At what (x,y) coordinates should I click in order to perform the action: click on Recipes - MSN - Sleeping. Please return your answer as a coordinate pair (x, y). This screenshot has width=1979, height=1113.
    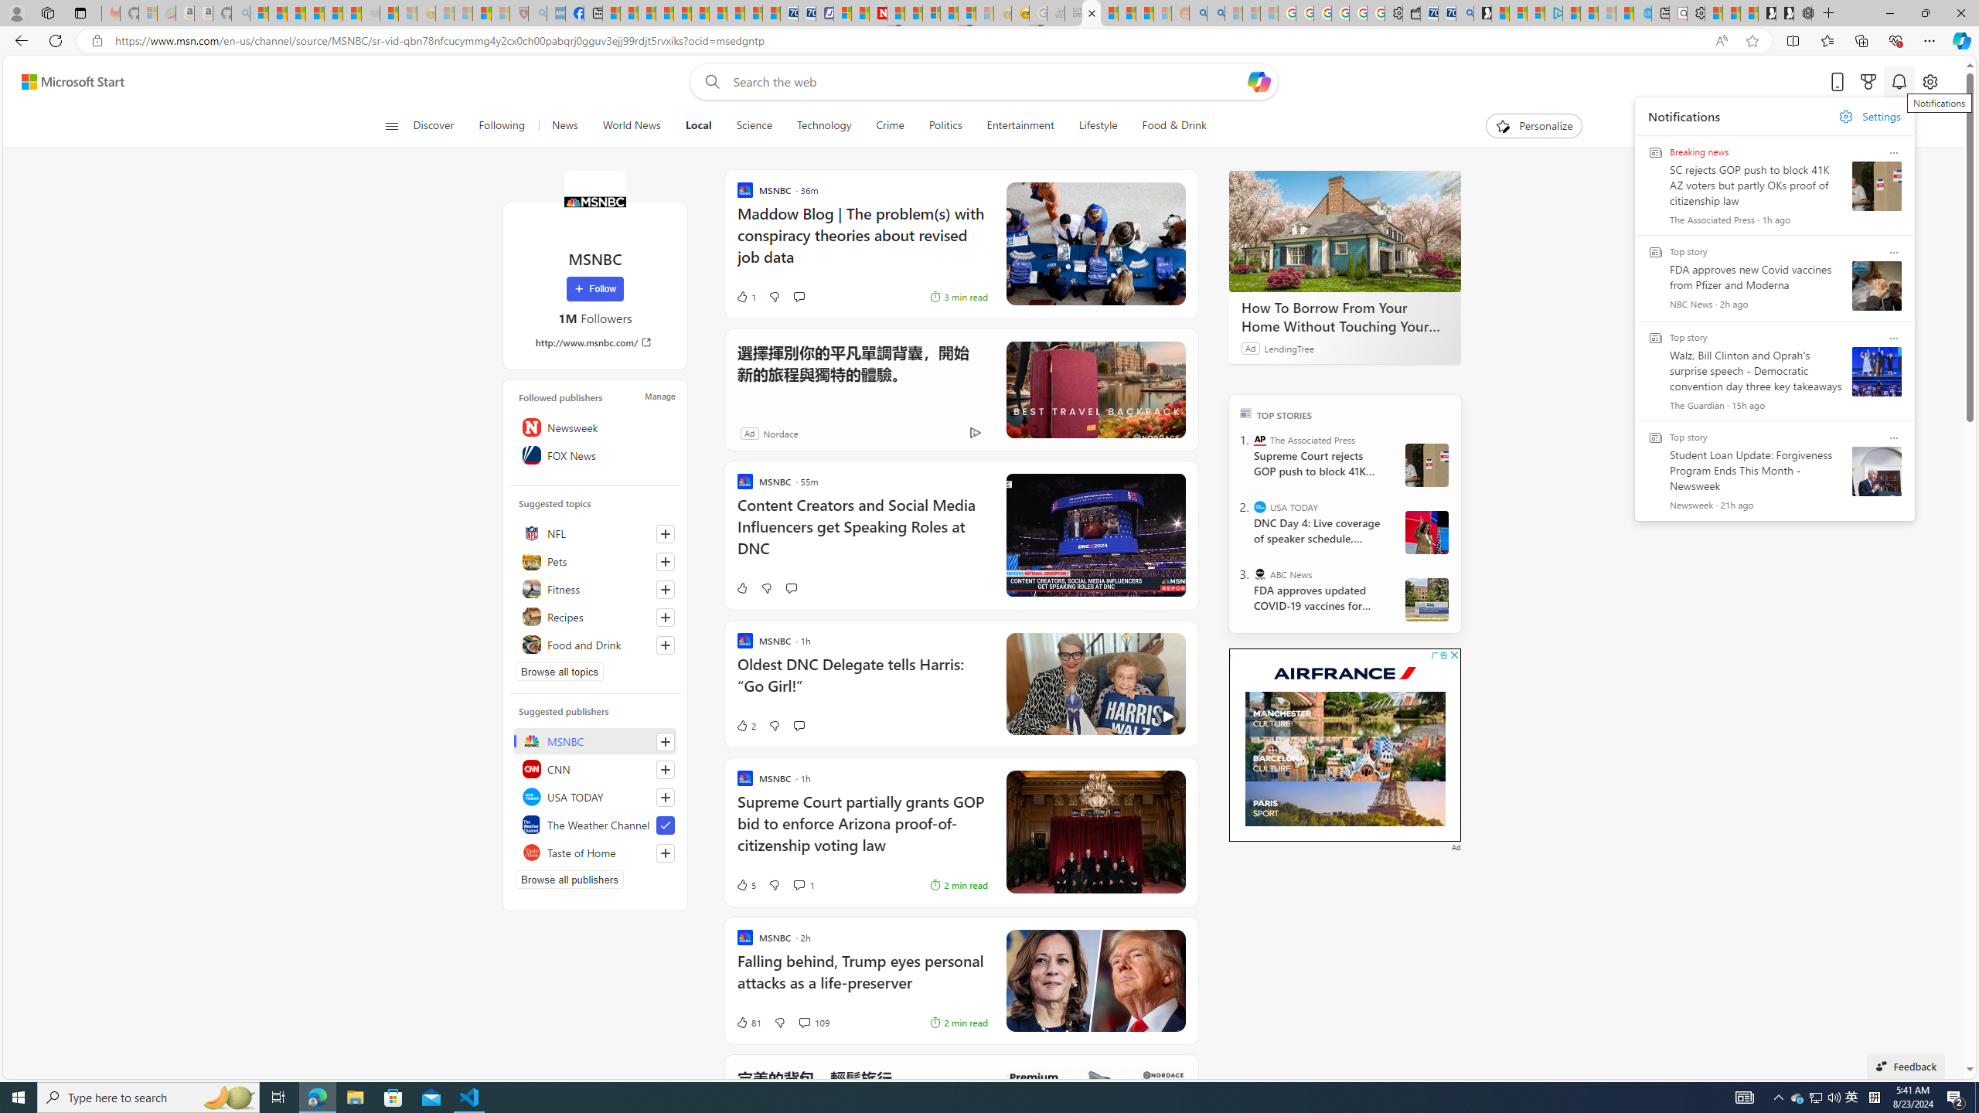
    Looking at the image, I should click on (445, 13).